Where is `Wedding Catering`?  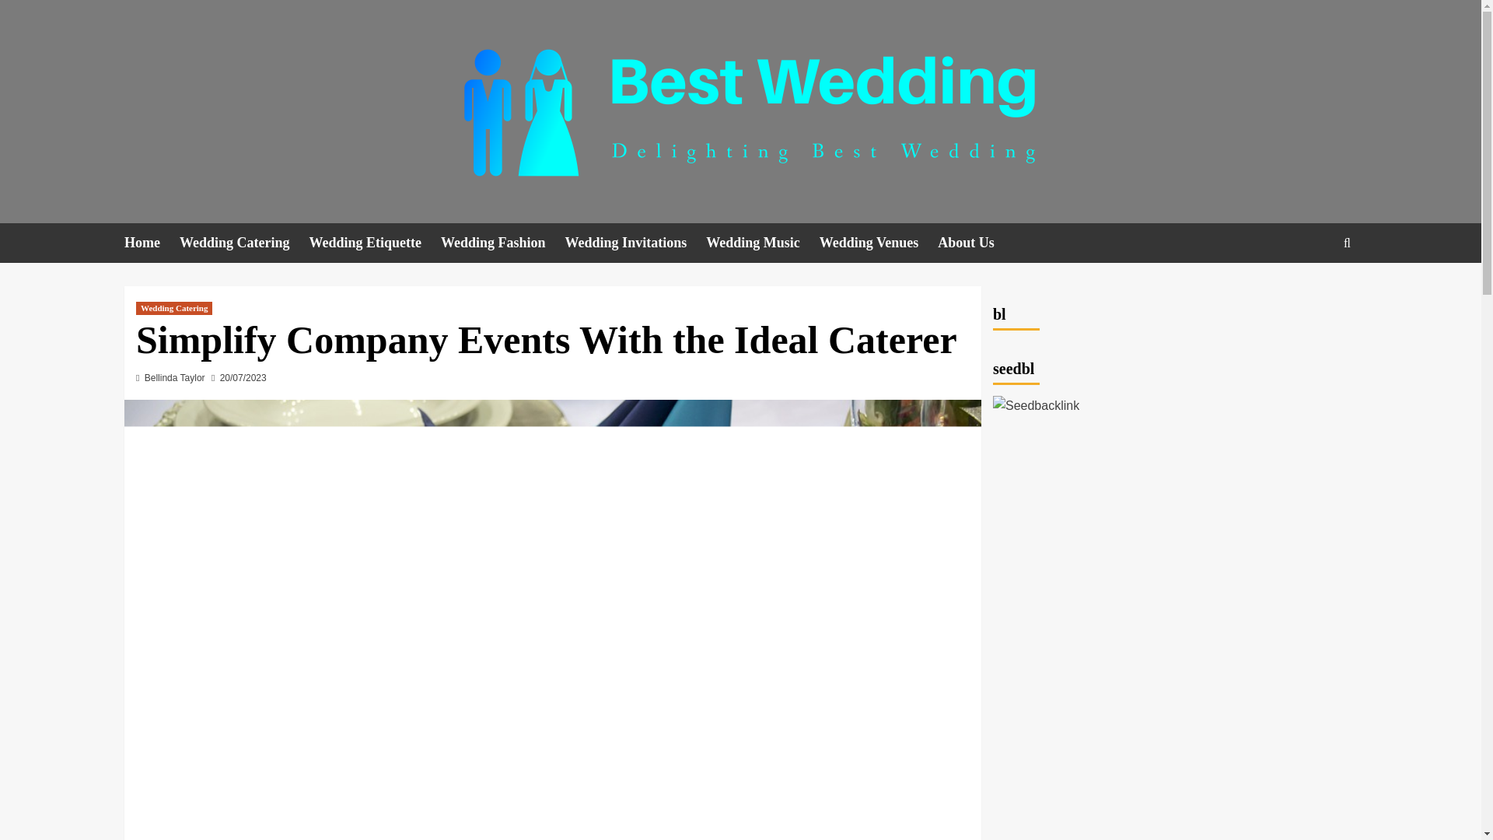 Wedding Catering is located at coordinates (244, 243).